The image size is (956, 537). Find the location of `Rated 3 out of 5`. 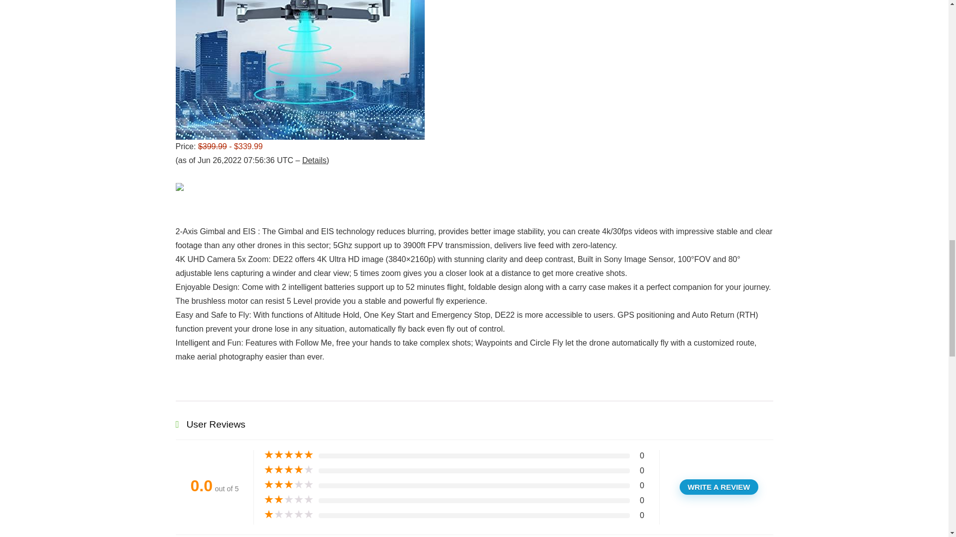

Rated 3 out of 5 is located at coordinates (288, 484).